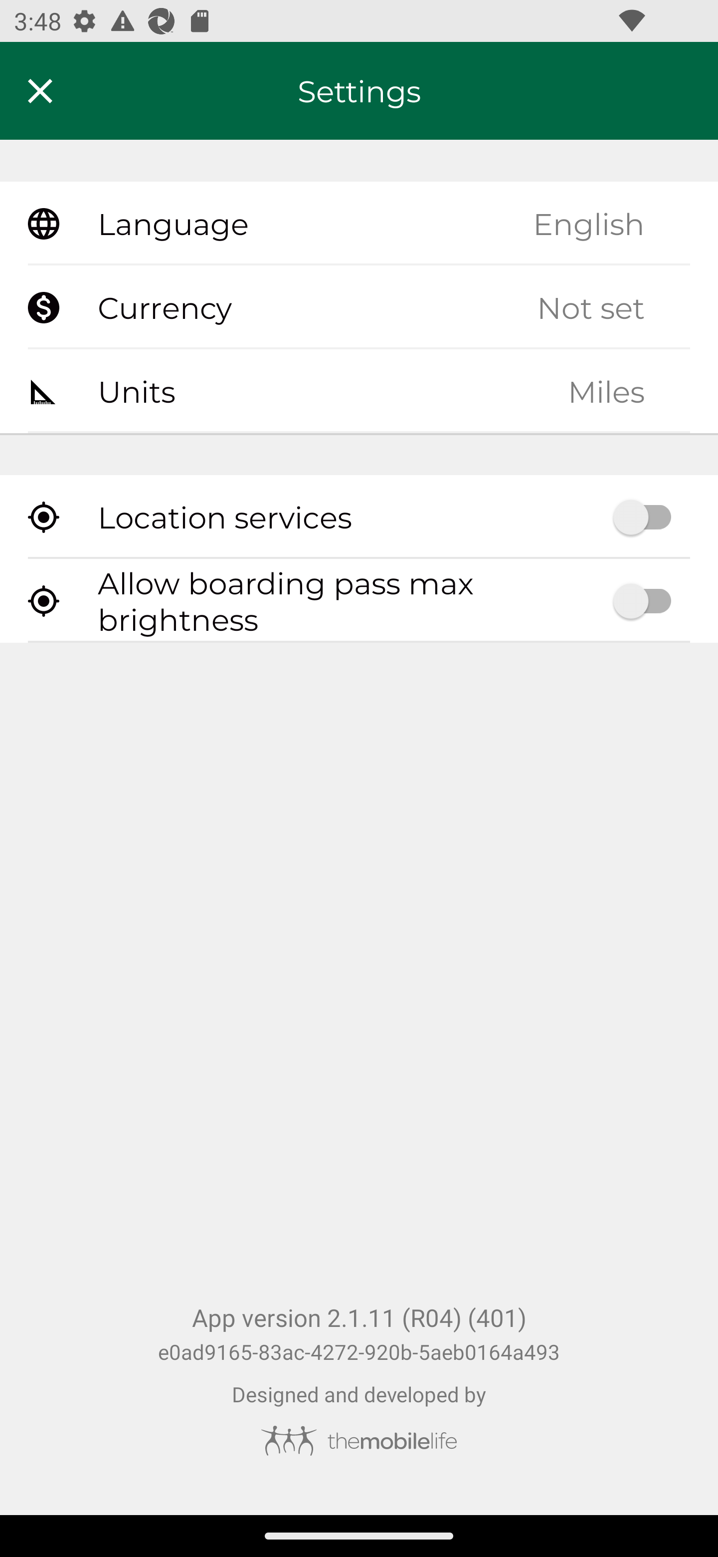 The width and height of the screenshot is (718, 1557). I want to click on Location services, so click(359, 517).